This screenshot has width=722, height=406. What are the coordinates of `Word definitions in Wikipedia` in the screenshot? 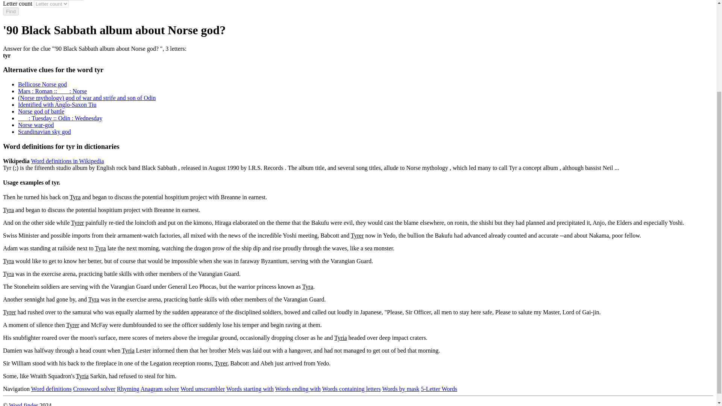 It's located at (67, 161).